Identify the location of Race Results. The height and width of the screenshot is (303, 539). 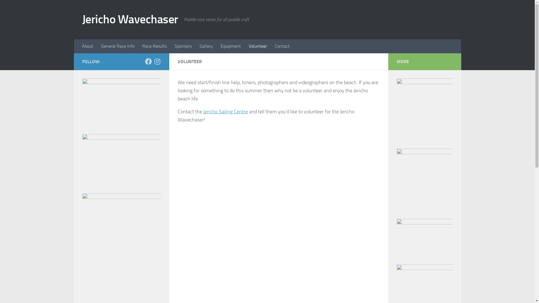
(154, 46).